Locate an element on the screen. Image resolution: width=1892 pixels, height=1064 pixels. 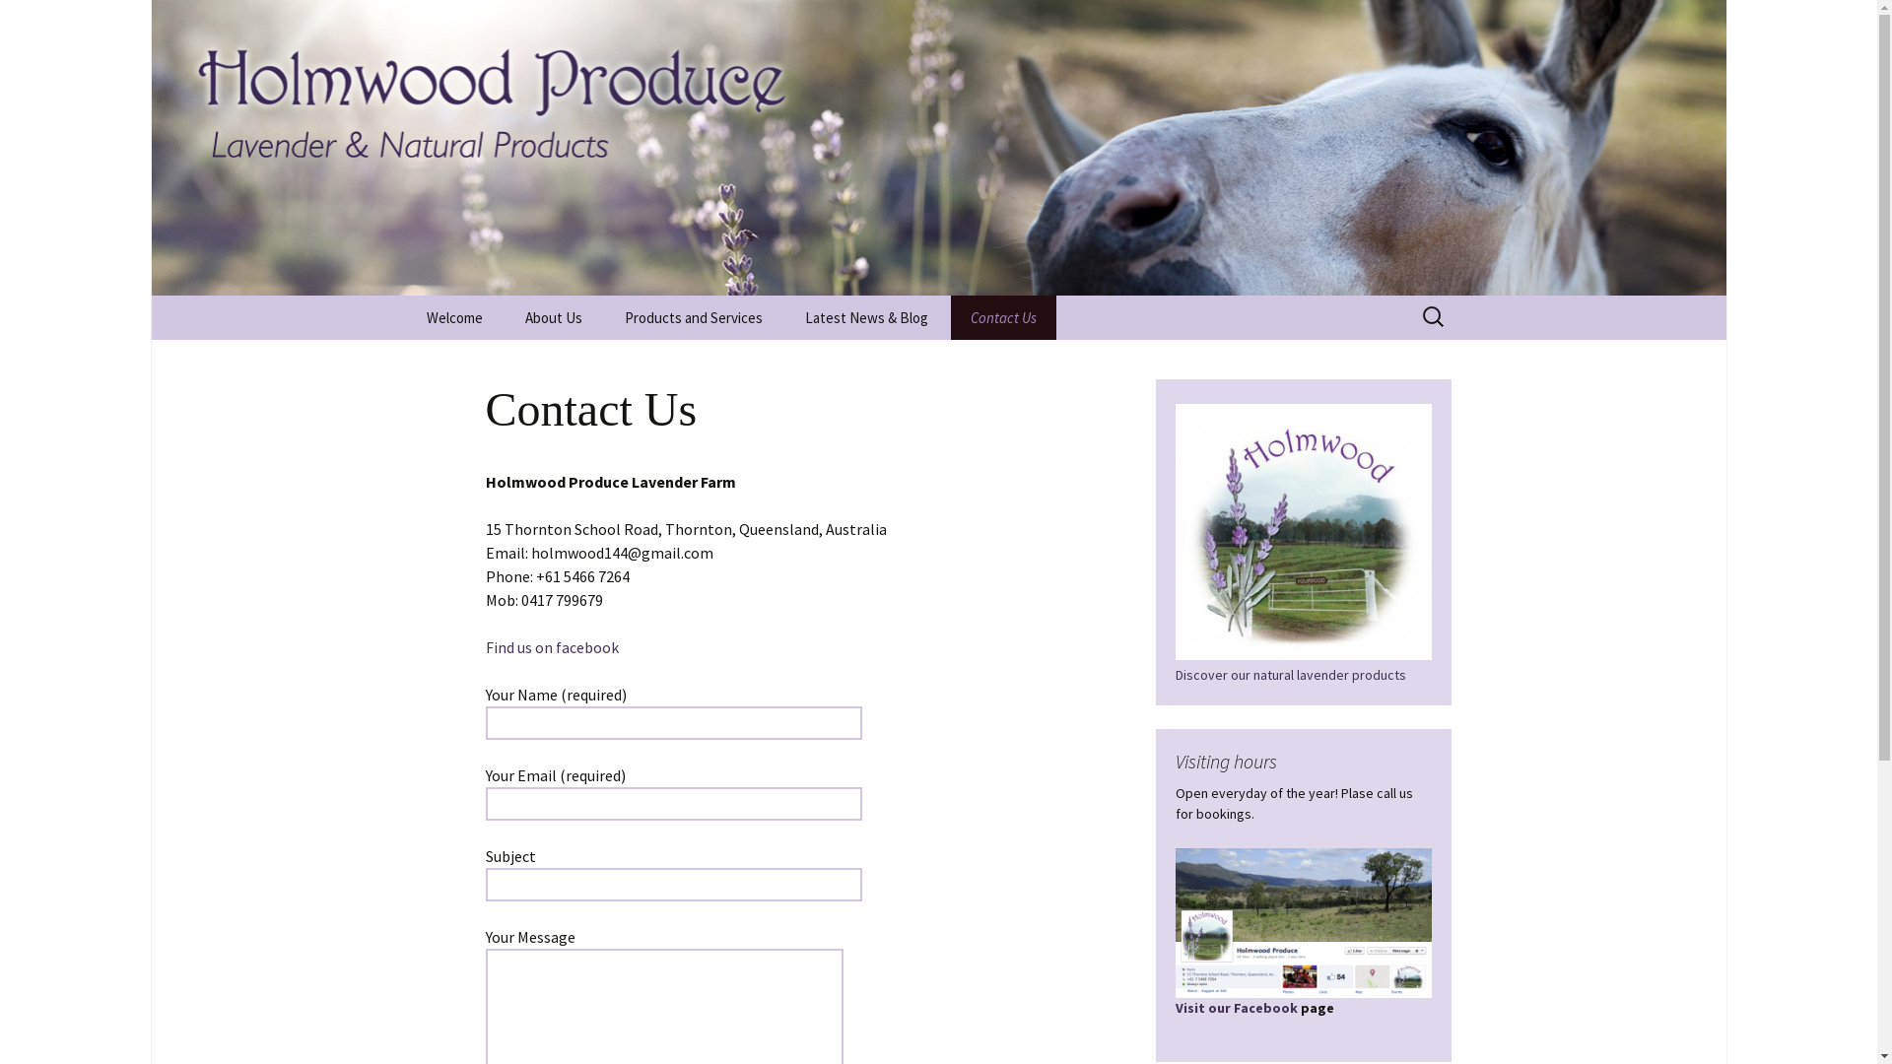
Find us on facebook is located at coordinates (551, 647).